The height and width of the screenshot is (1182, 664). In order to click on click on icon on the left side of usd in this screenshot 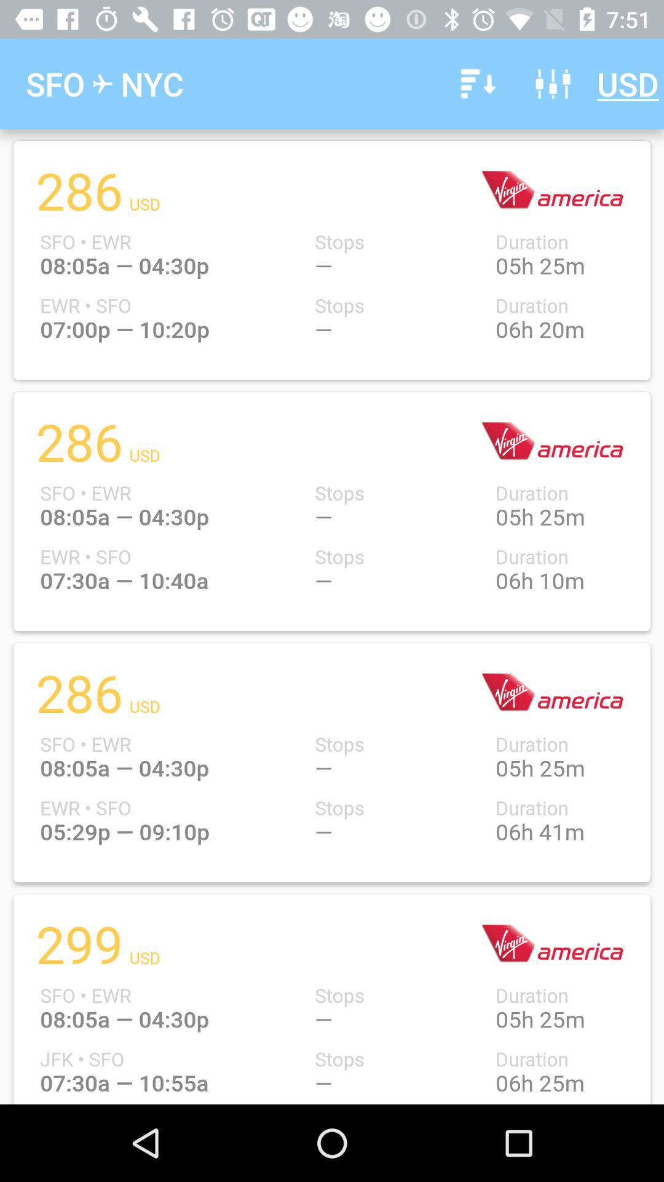, I will do `click(553, 84)`.